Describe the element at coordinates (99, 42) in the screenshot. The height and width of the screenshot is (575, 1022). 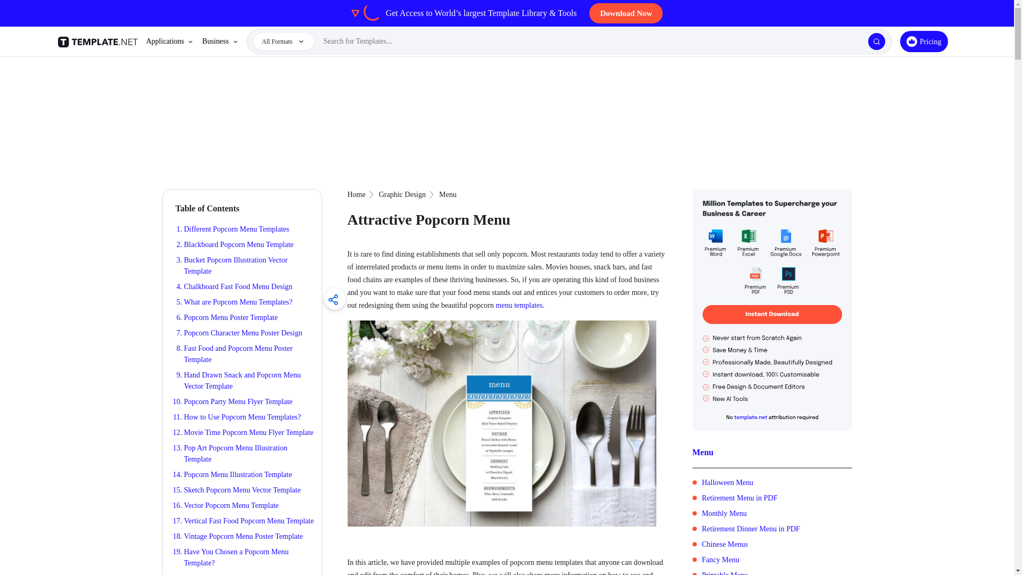
I see `Template.net` at that location.